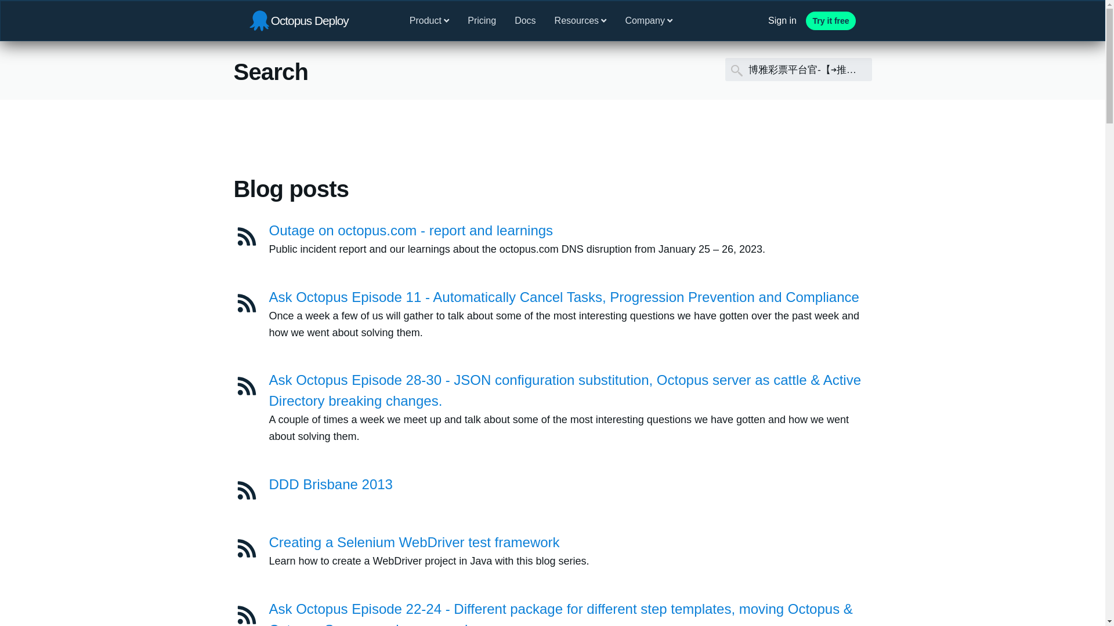 The height and width of the screenshot is (626, 1114). I want to click on Company, so click(649, 21).